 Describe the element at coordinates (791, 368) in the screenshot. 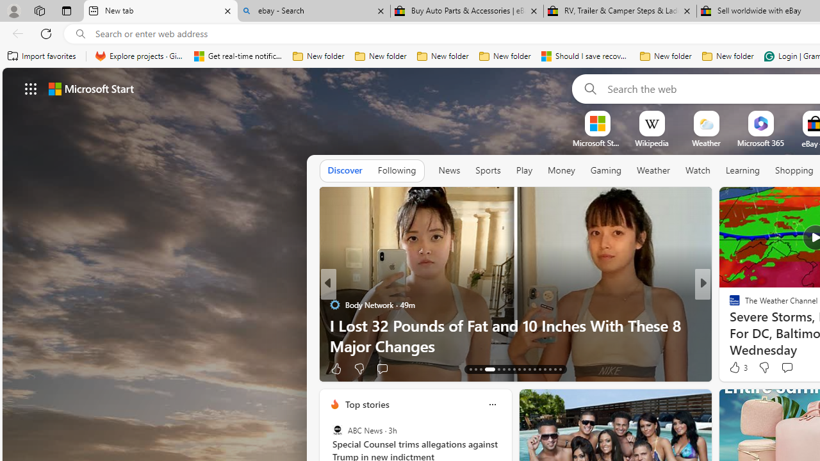

I see `View comments 8 Comment` at that location.